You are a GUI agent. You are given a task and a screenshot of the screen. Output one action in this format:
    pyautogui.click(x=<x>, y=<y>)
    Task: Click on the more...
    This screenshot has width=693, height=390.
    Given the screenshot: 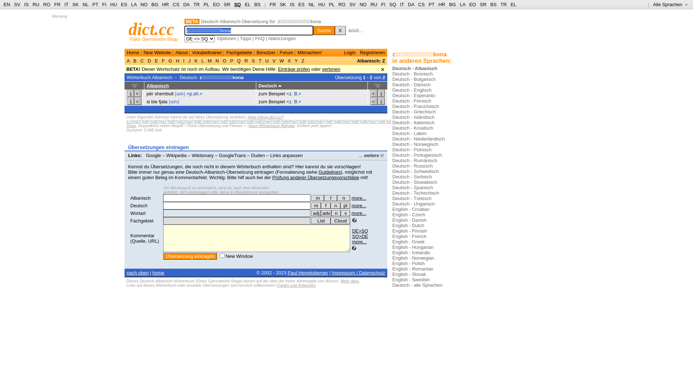 What is the action you would take?
    pyautogui.click(x=359, y=242)
    